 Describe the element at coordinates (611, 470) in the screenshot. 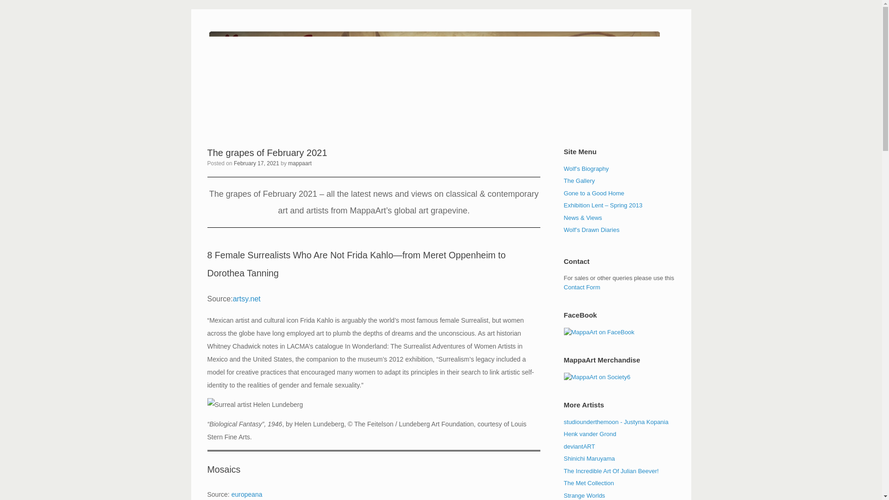

I see `The Incredible Art Of Julian Beever!` at that location.